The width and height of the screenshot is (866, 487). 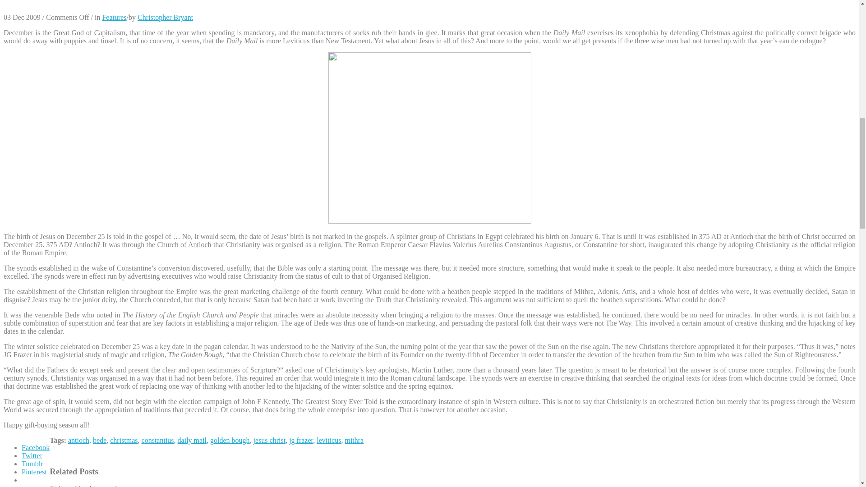 What do you see at coordinates (429, 138) in the screenshot?
I see `Pope Grinch` at bounding box center [429, 138].